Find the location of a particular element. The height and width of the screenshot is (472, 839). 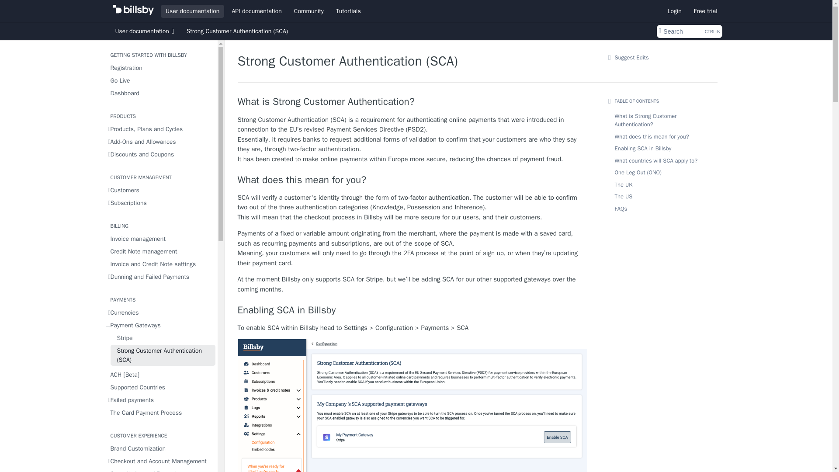

Add-Ons and Allowances is located at coordinates (160, 142).